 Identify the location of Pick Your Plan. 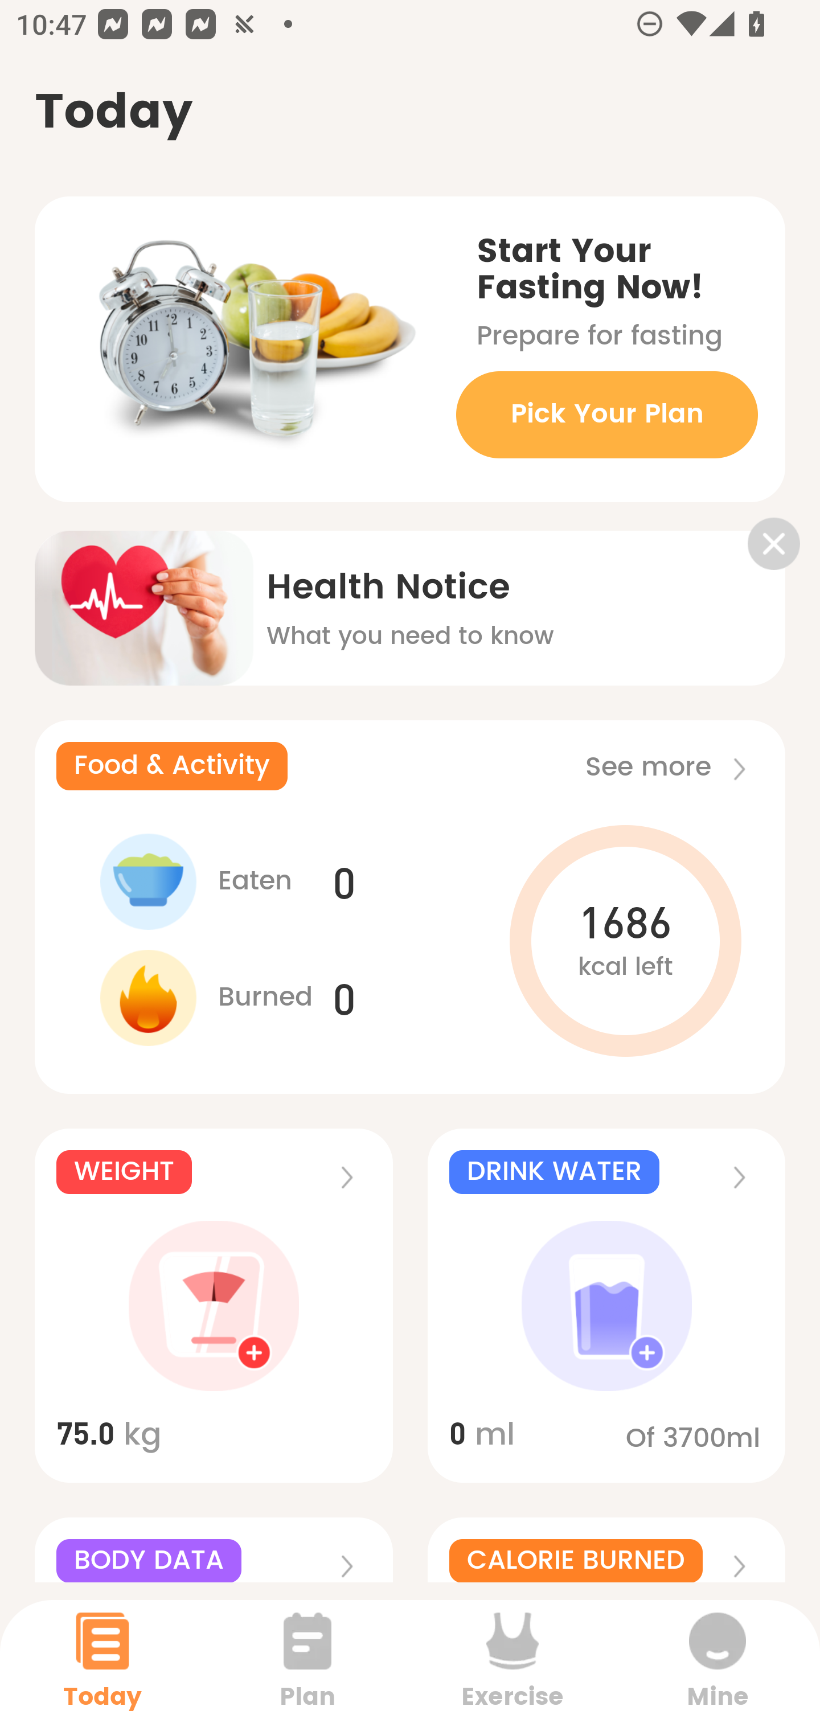
(606, 415).